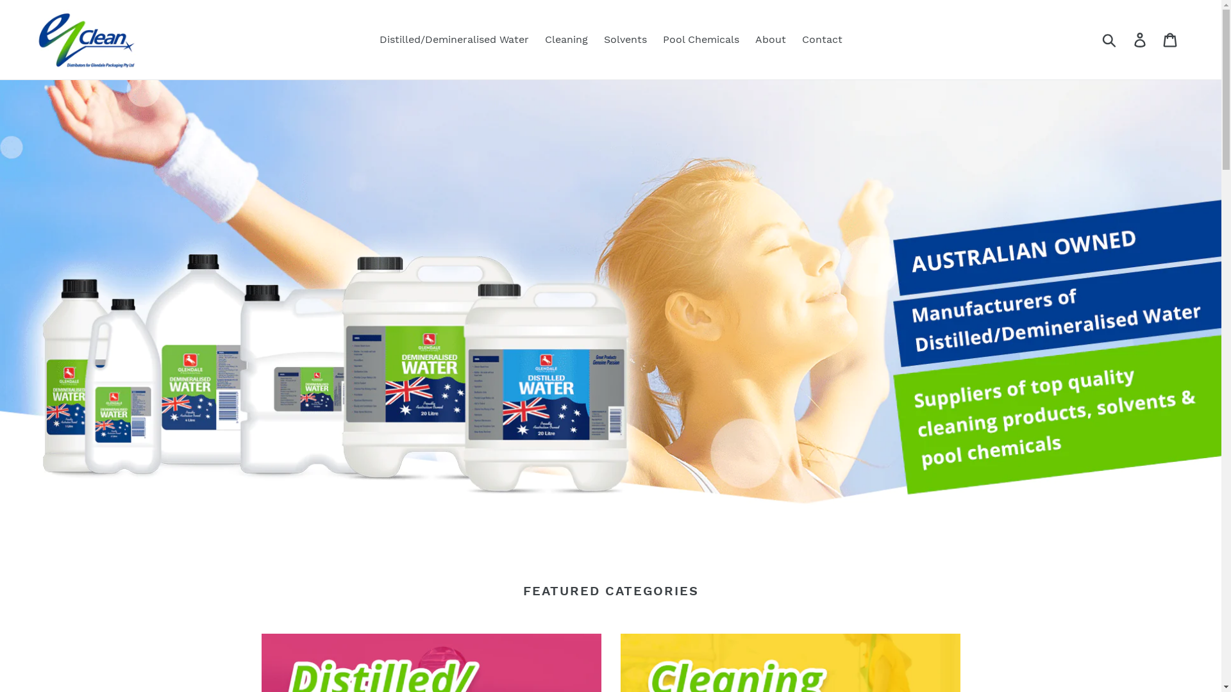 This screenshot has height=692, width=1231. I want to click on About, so click(771, 40).